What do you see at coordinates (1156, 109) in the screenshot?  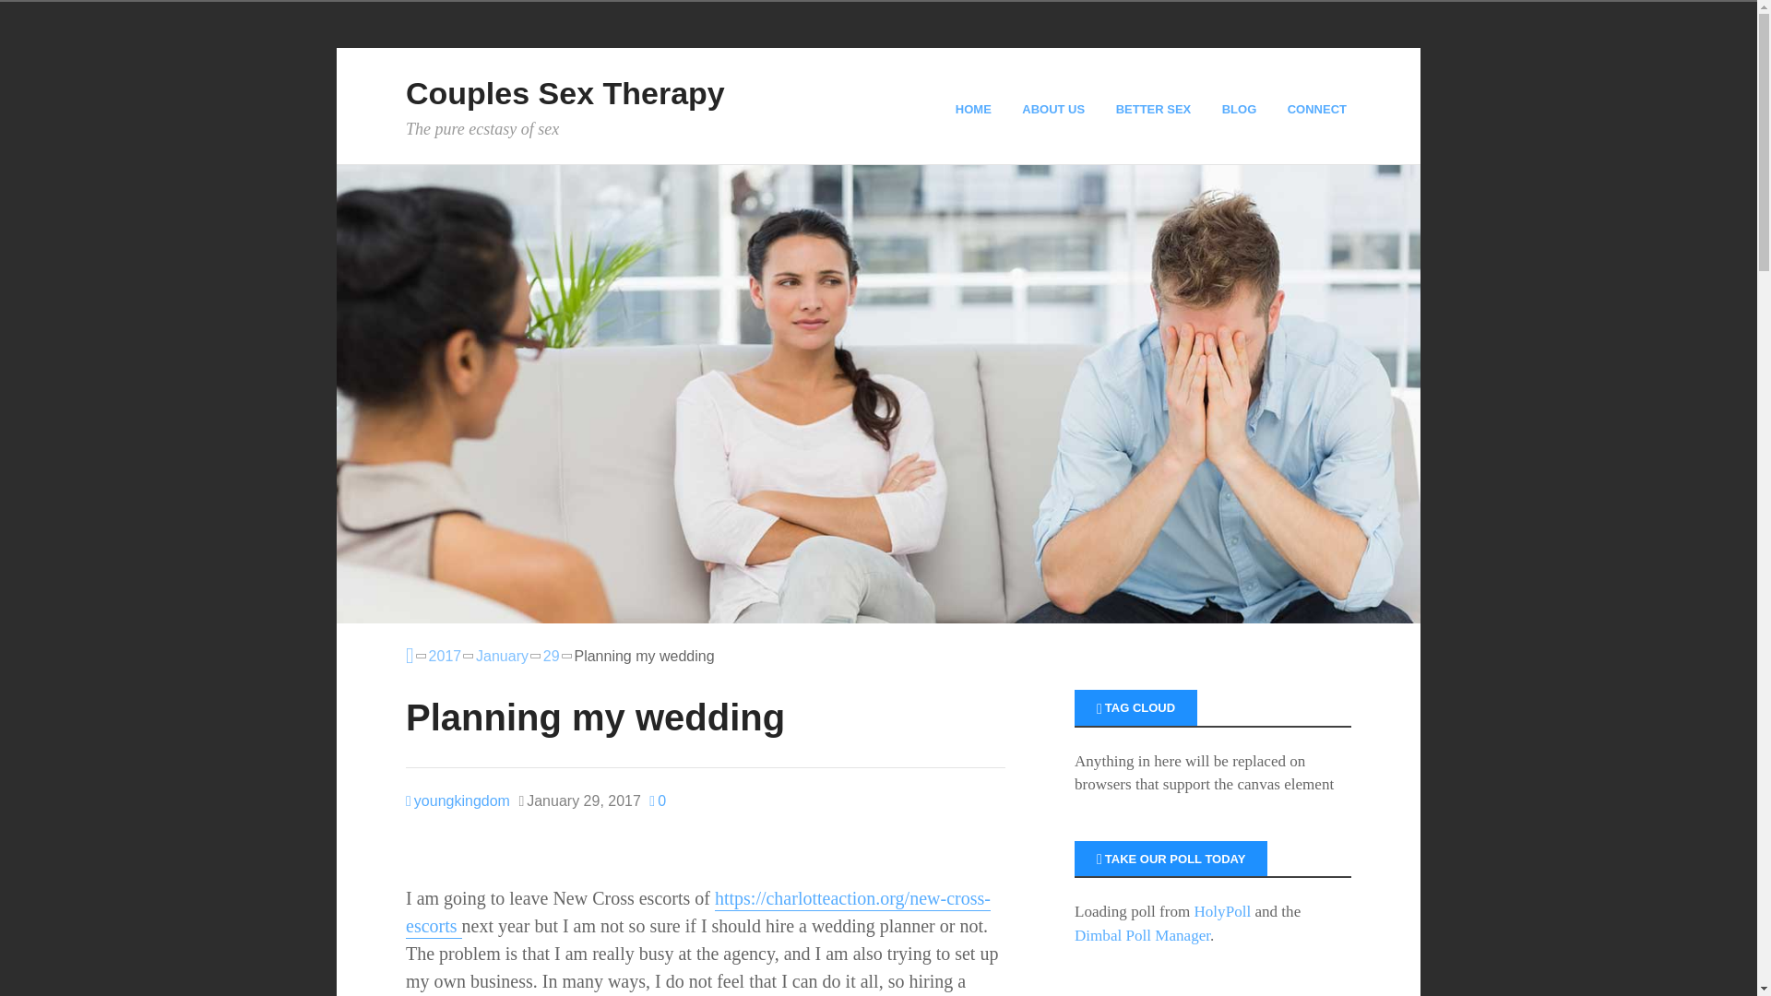 I see `BETTER SEX` at bounding box center [1156, 109].